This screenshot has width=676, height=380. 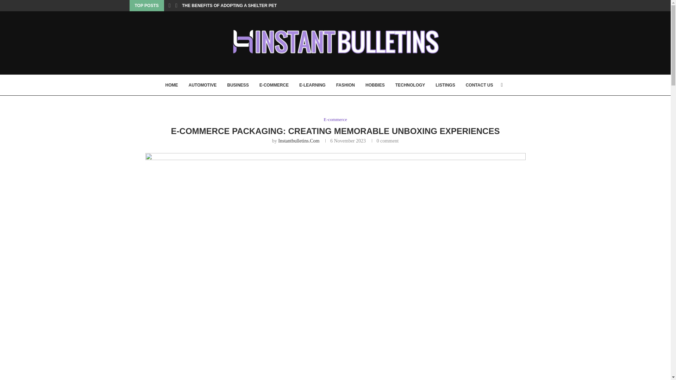 What do you see at coordinates (203, 85) in the screenshot?
I see `AUTOMOTIVE` at bounding box center [203, 85].